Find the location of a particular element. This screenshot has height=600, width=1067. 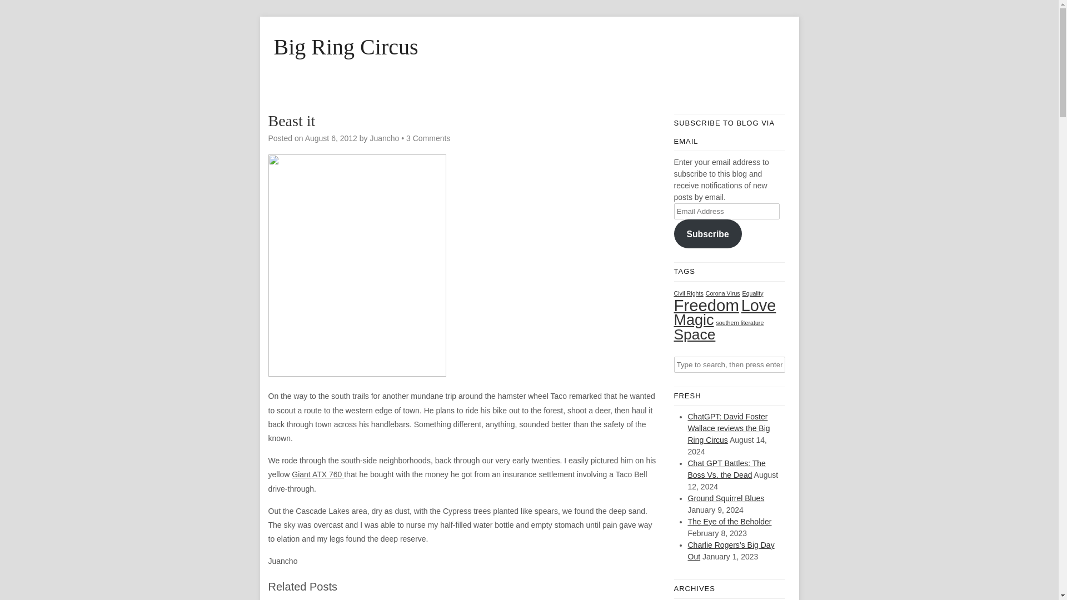

Magic is located at coordinates (694, 319).